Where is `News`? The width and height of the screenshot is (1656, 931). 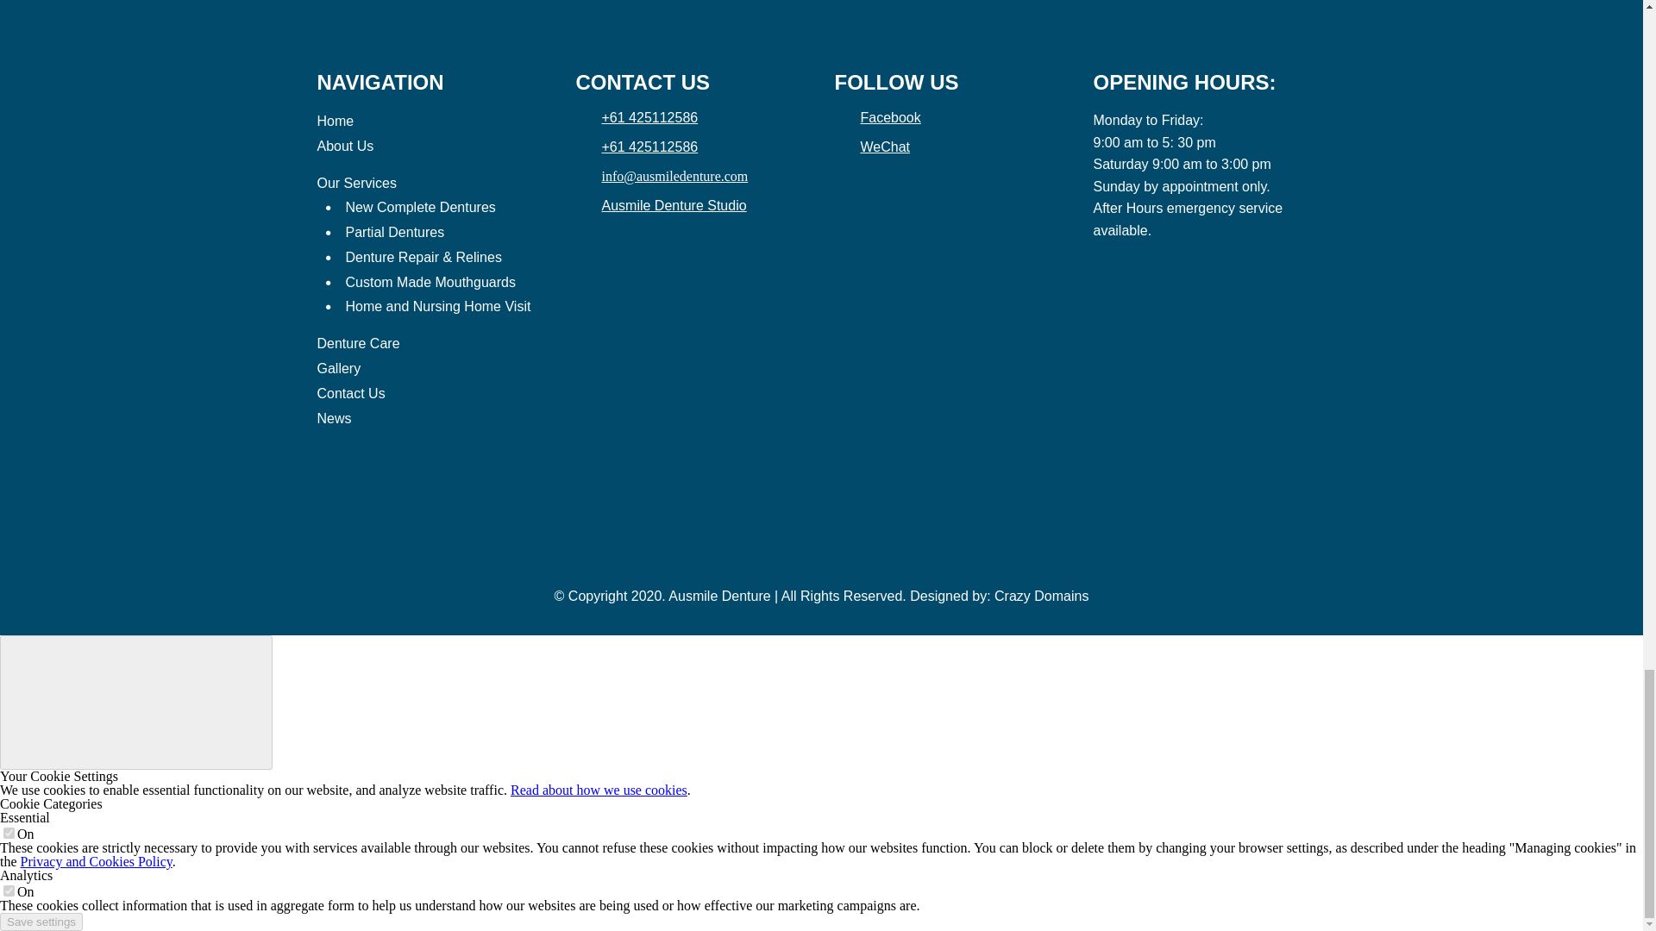 News is located at coordinates (335, 419).